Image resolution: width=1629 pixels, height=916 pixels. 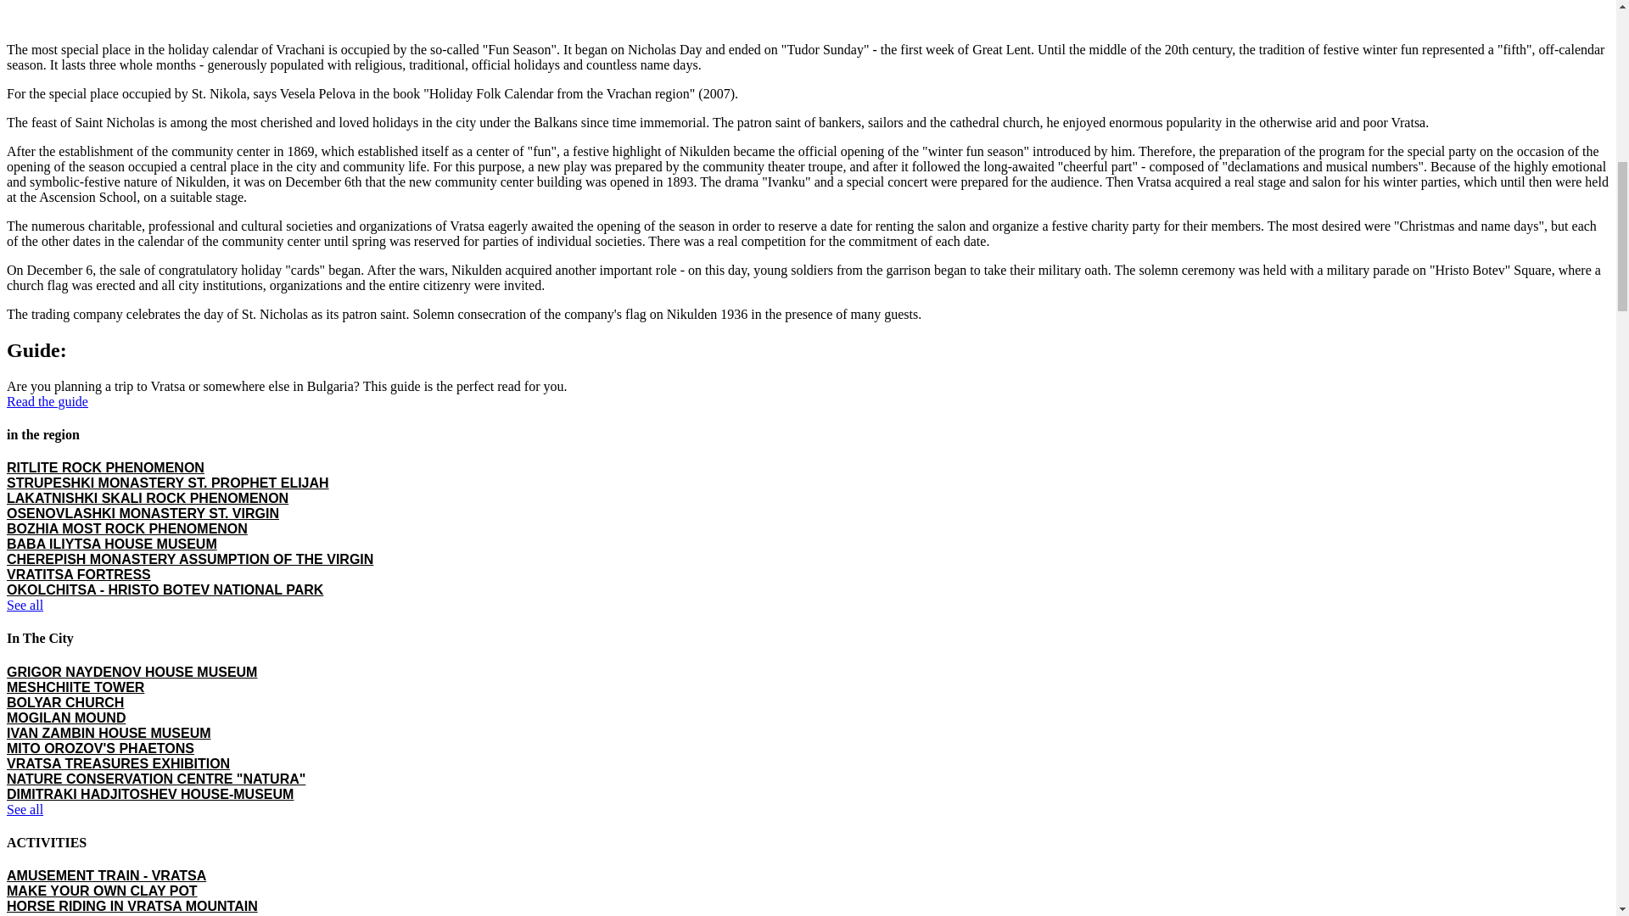 What do you see at coordinates (61, 914) in the screenshot?
I see `LEDENIKA PARK` at bounding box center [61, 914].